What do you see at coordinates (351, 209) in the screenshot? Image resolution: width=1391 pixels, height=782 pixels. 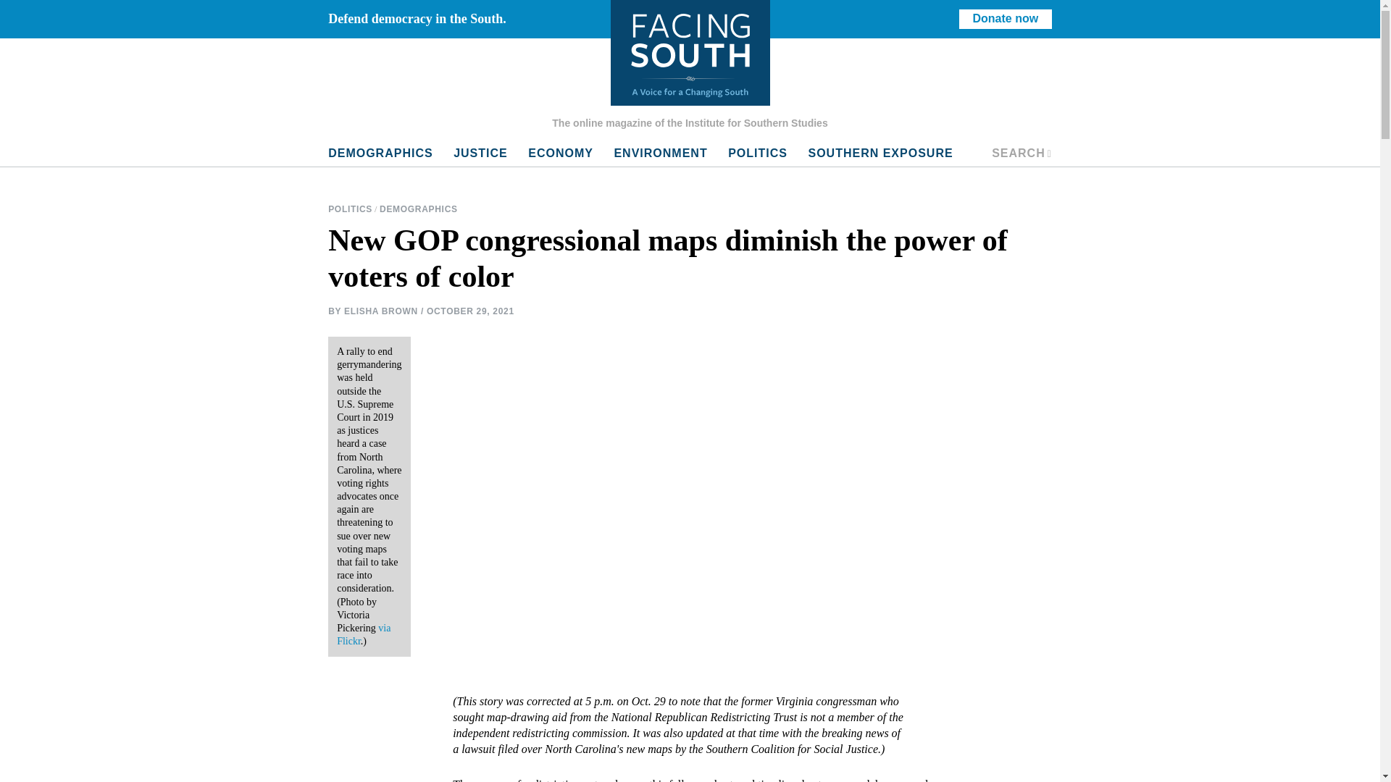 I see `POLITICS` at bounding box center [351, 209].